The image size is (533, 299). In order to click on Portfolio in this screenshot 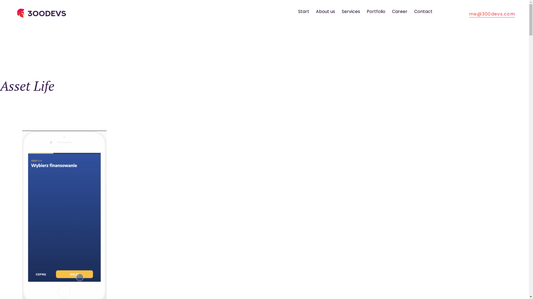, I will do `click(376, 12)`.